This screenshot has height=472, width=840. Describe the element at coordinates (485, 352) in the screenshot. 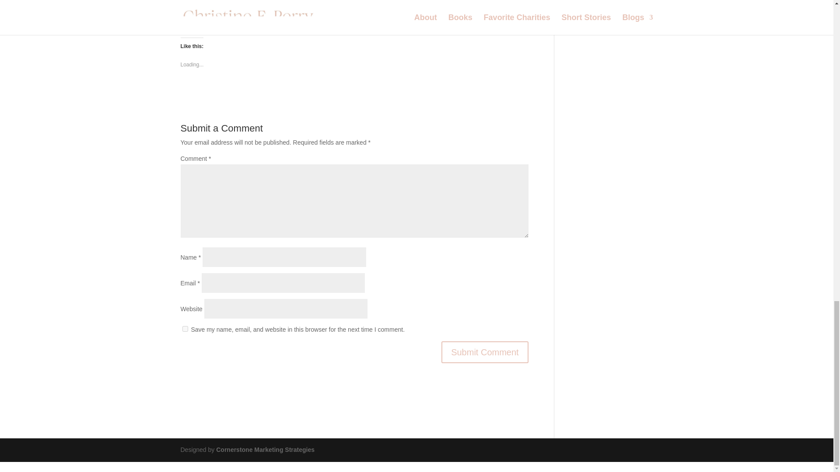

I see `Submit Comment` at that location.